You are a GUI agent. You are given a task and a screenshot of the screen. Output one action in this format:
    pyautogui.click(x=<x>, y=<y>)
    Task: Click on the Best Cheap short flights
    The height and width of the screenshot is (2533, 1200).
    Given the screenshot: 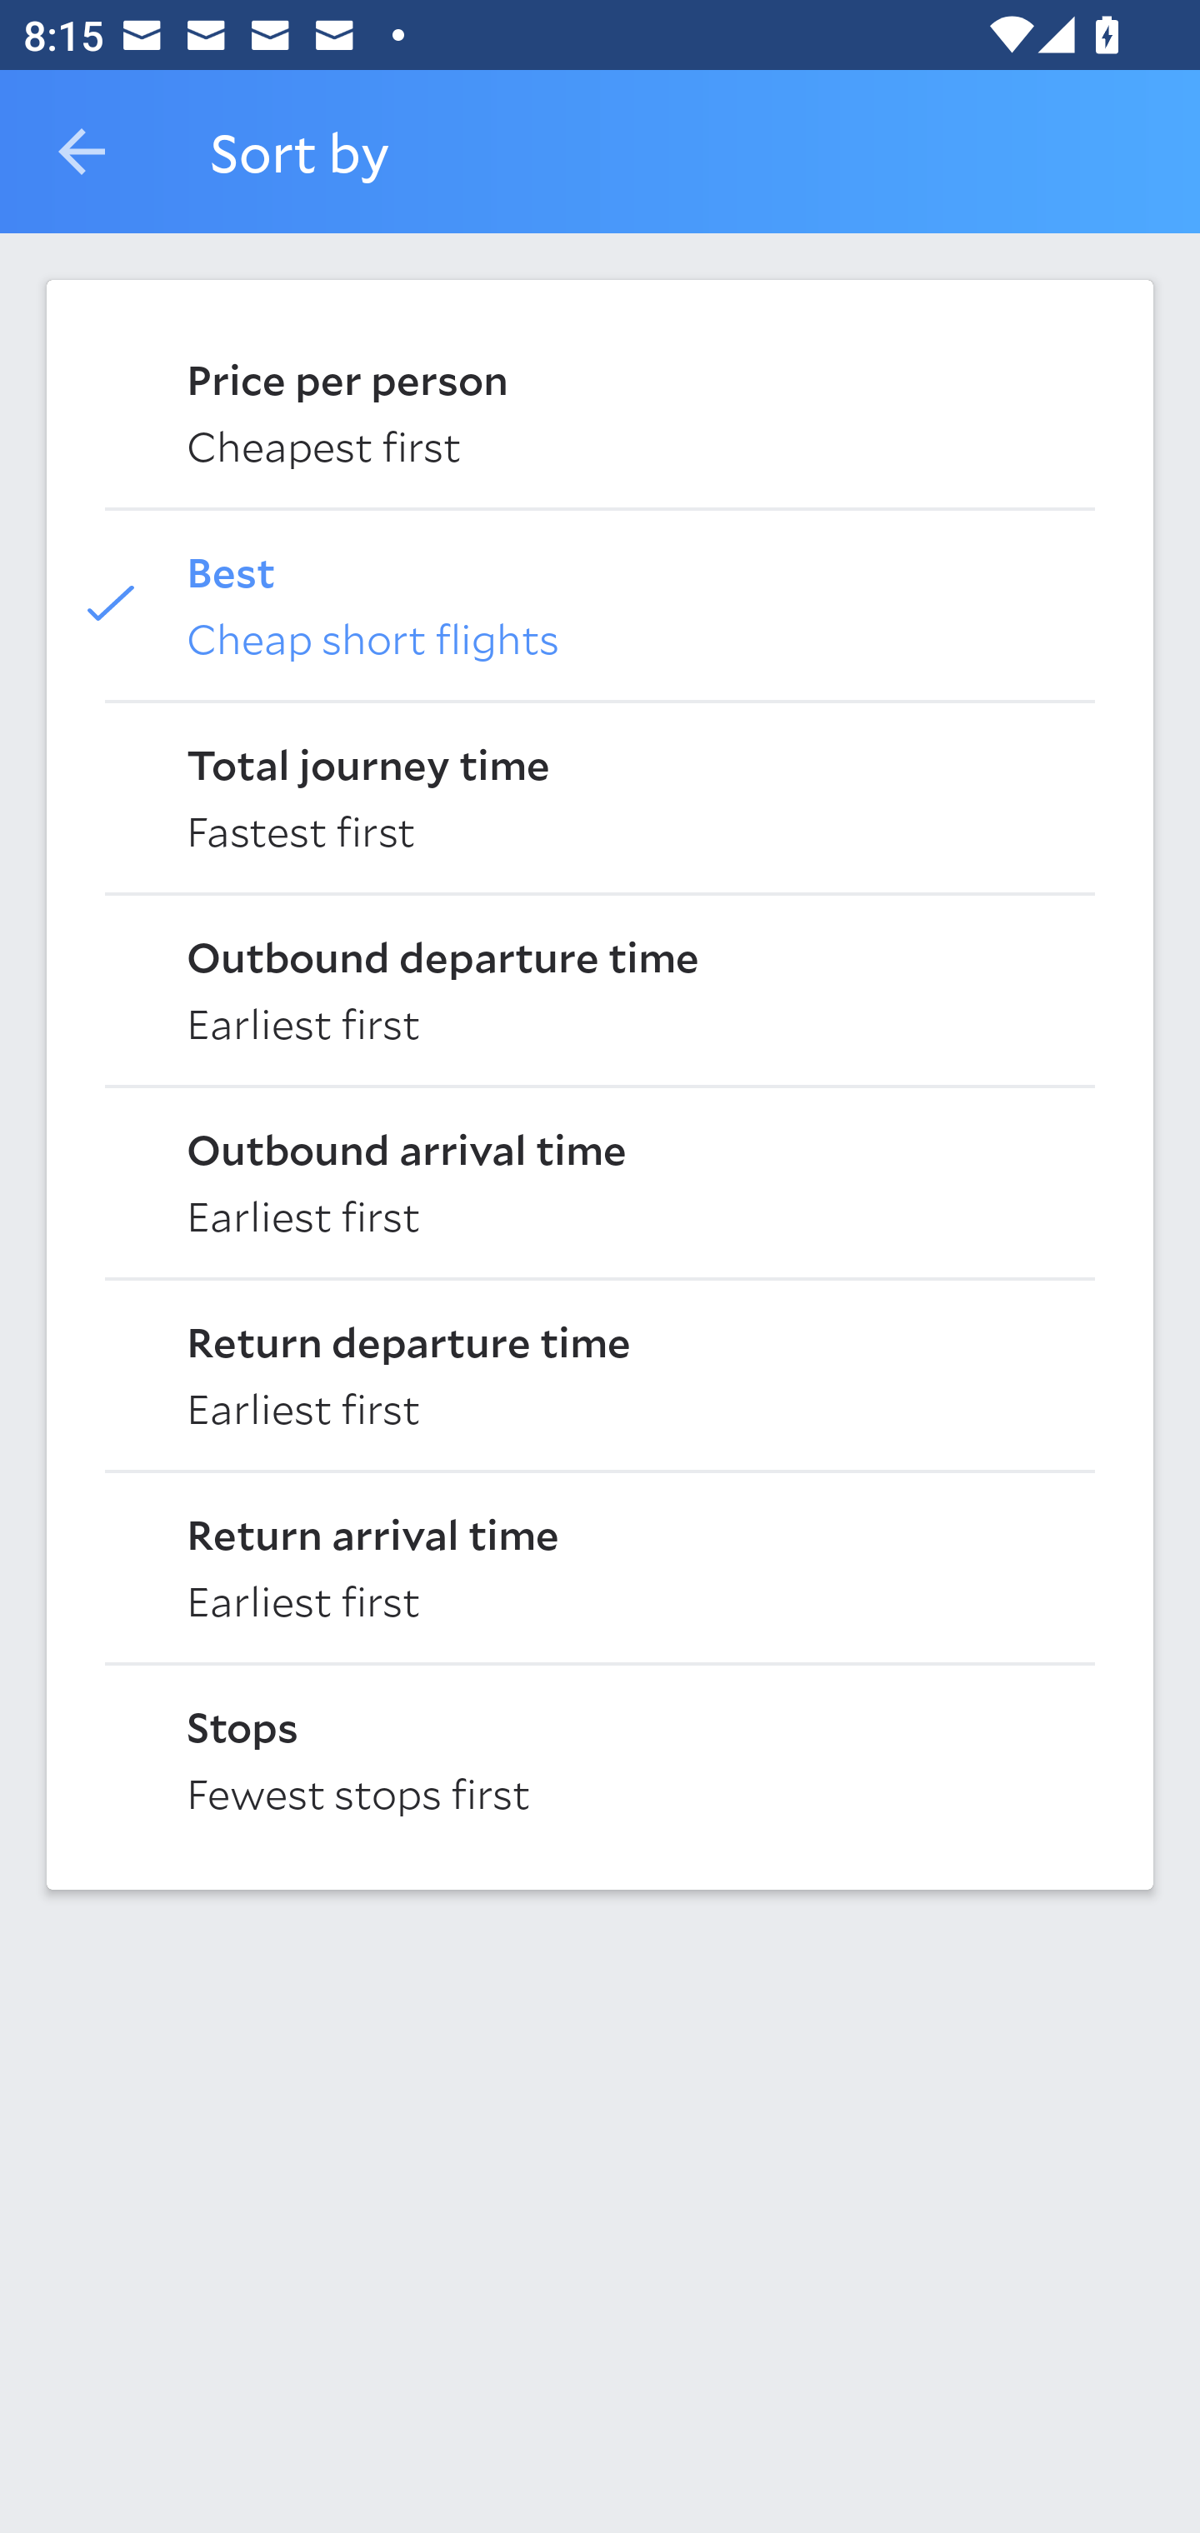 What is the action you would take?
    pyautogui.click(x=600, y=603)
    